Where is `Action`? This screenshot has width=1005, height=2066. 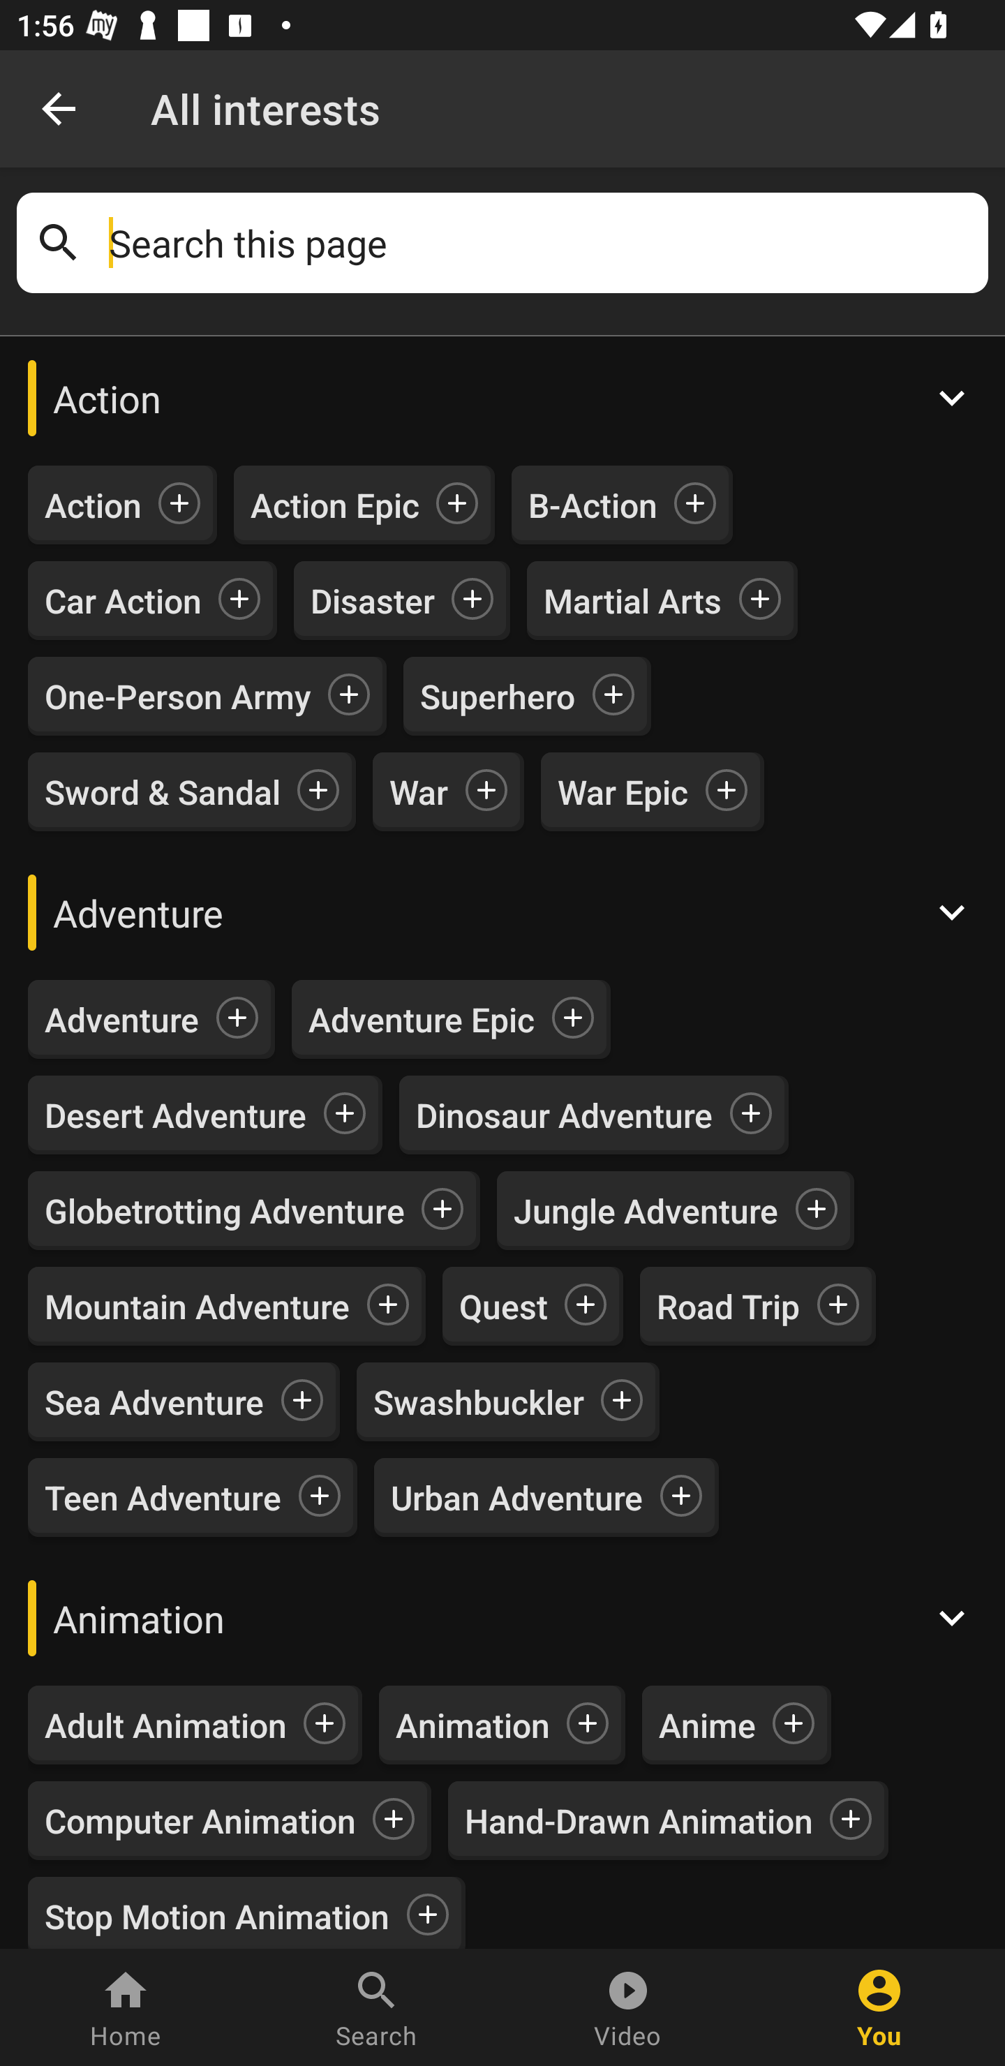 Action is located at coordinates (94, 505).